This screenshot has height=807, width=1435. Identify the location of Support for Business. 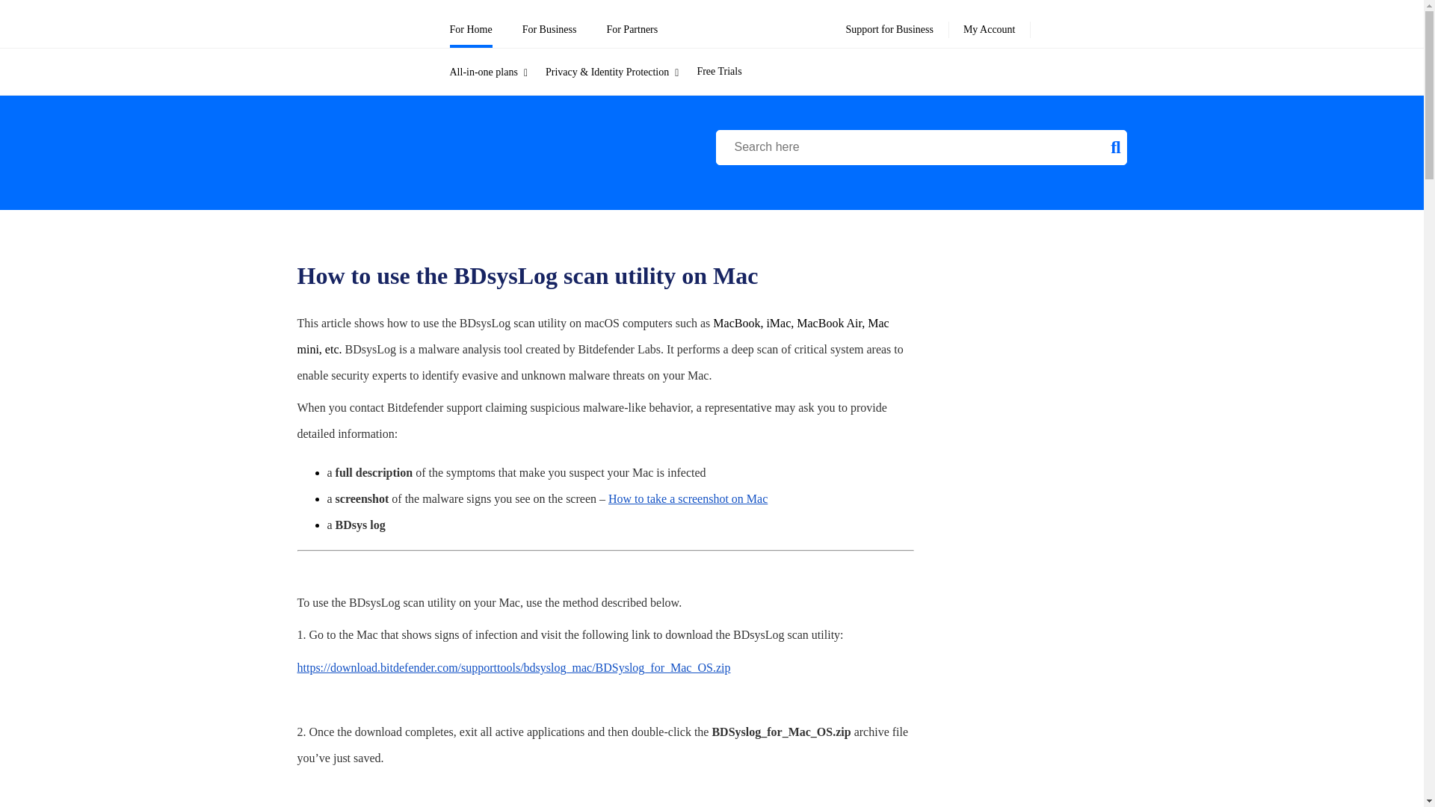
(889, 24).